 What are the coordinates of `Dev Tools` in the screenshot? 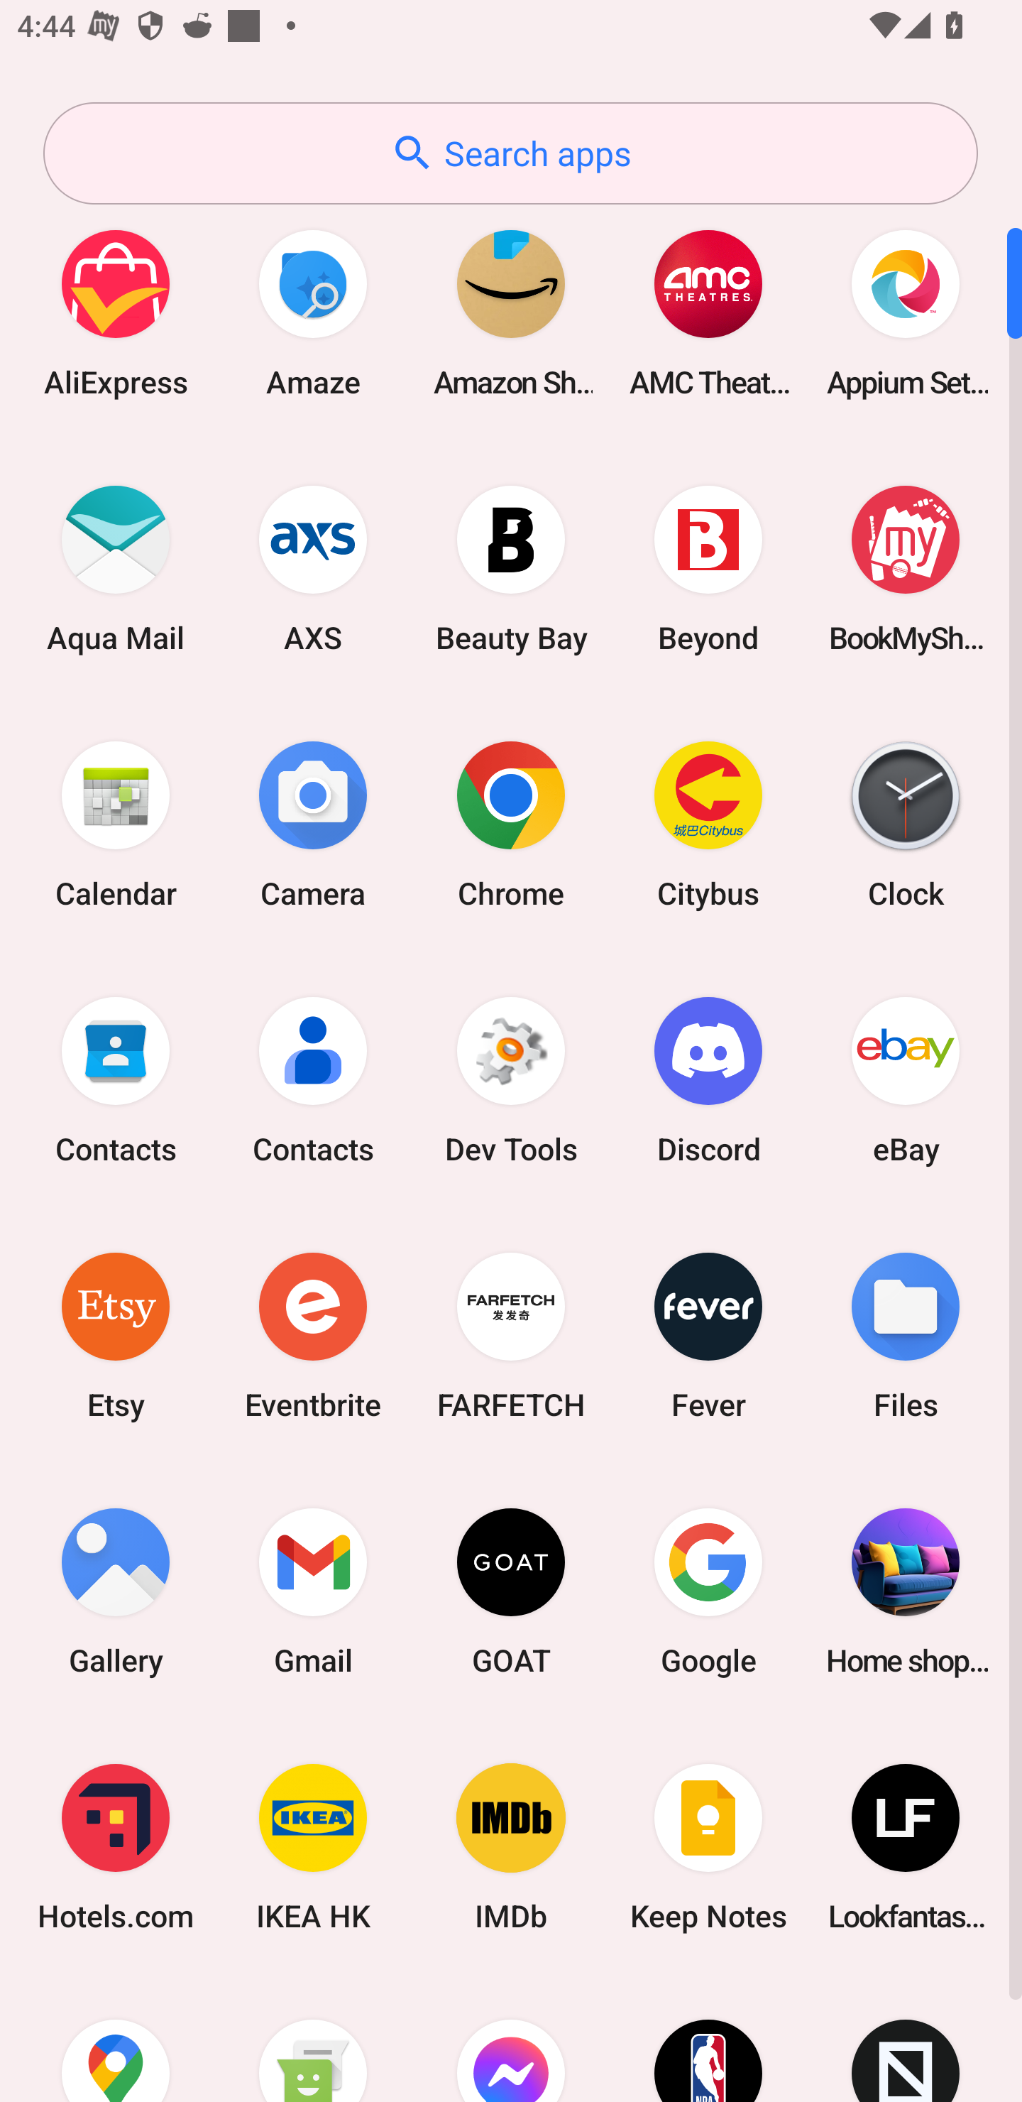 It's located at (511, 1079).